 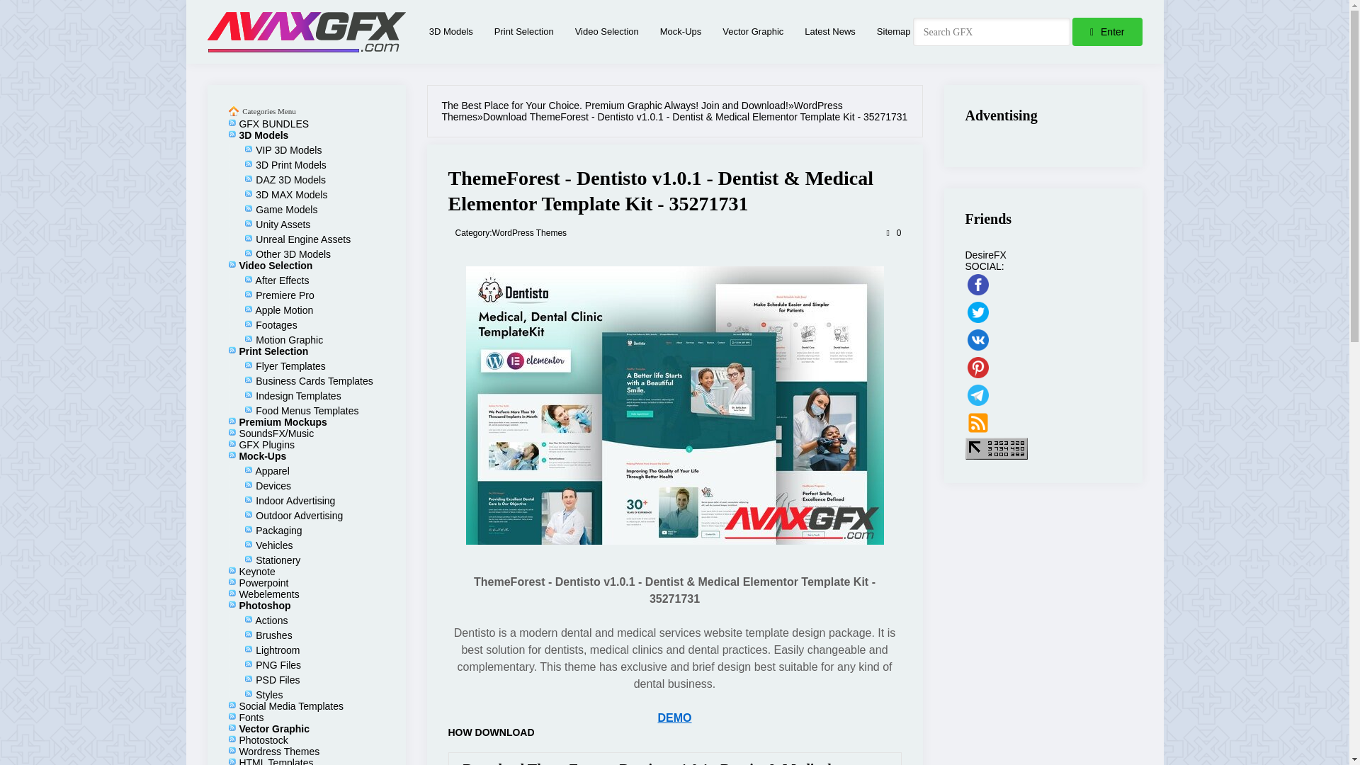 What do you see at coordinates (273, 351) in the screenshot?
I see `Print Selection` at bounding box center [273, 351].